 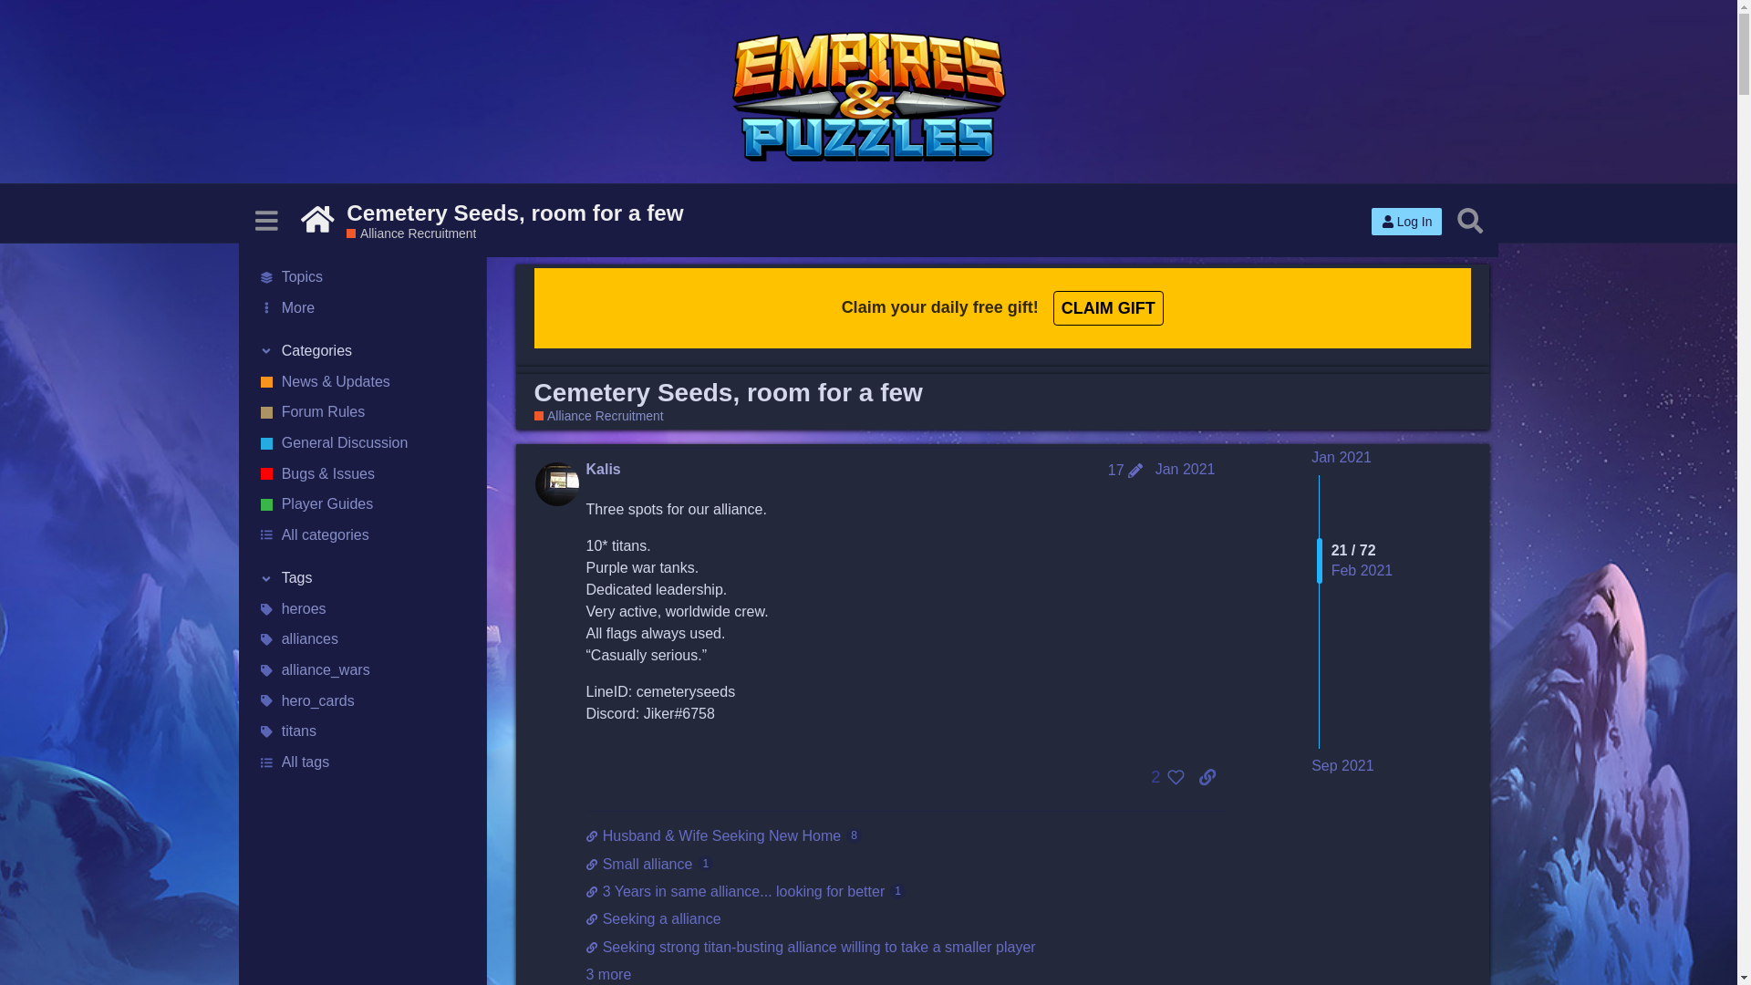 What do you see at coordinates (362, 443) in the screenshot?
I see `General Discussion` at bounding box center [362, 443].